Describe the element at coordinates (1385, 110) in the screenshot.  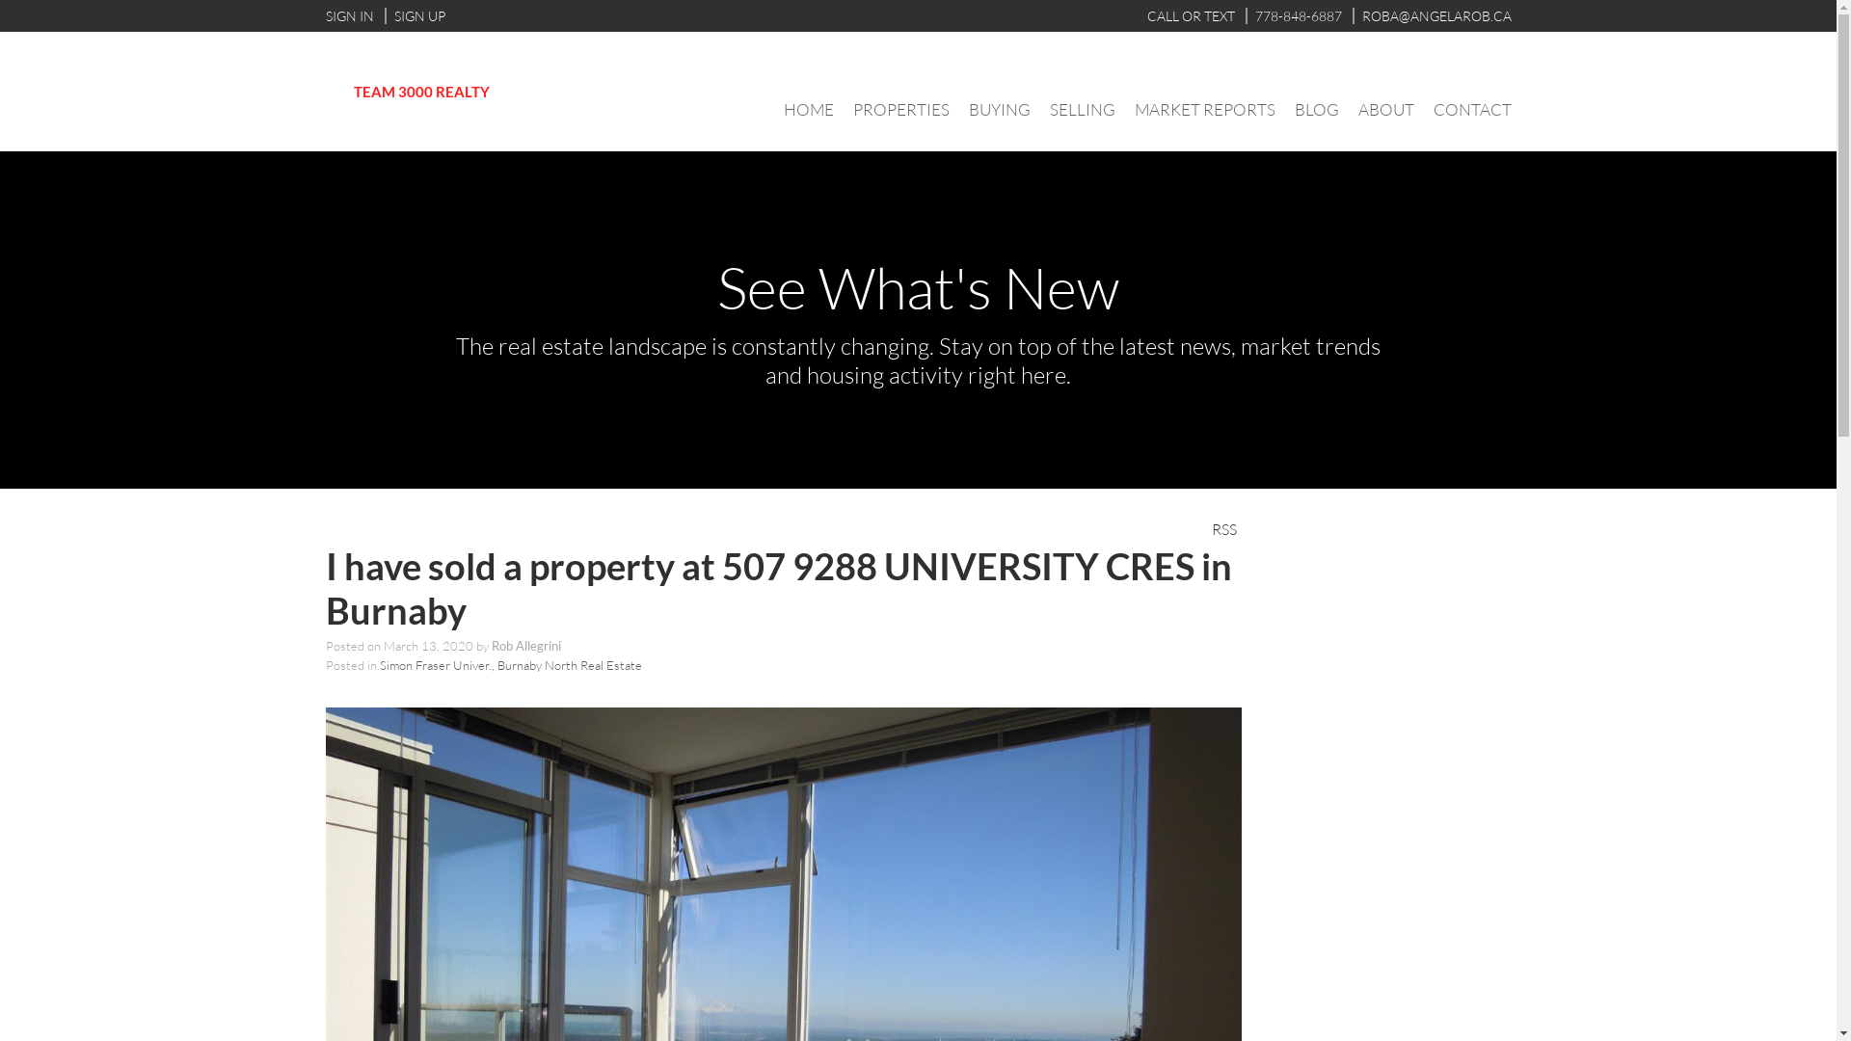
I see `ABOUT` at that location.